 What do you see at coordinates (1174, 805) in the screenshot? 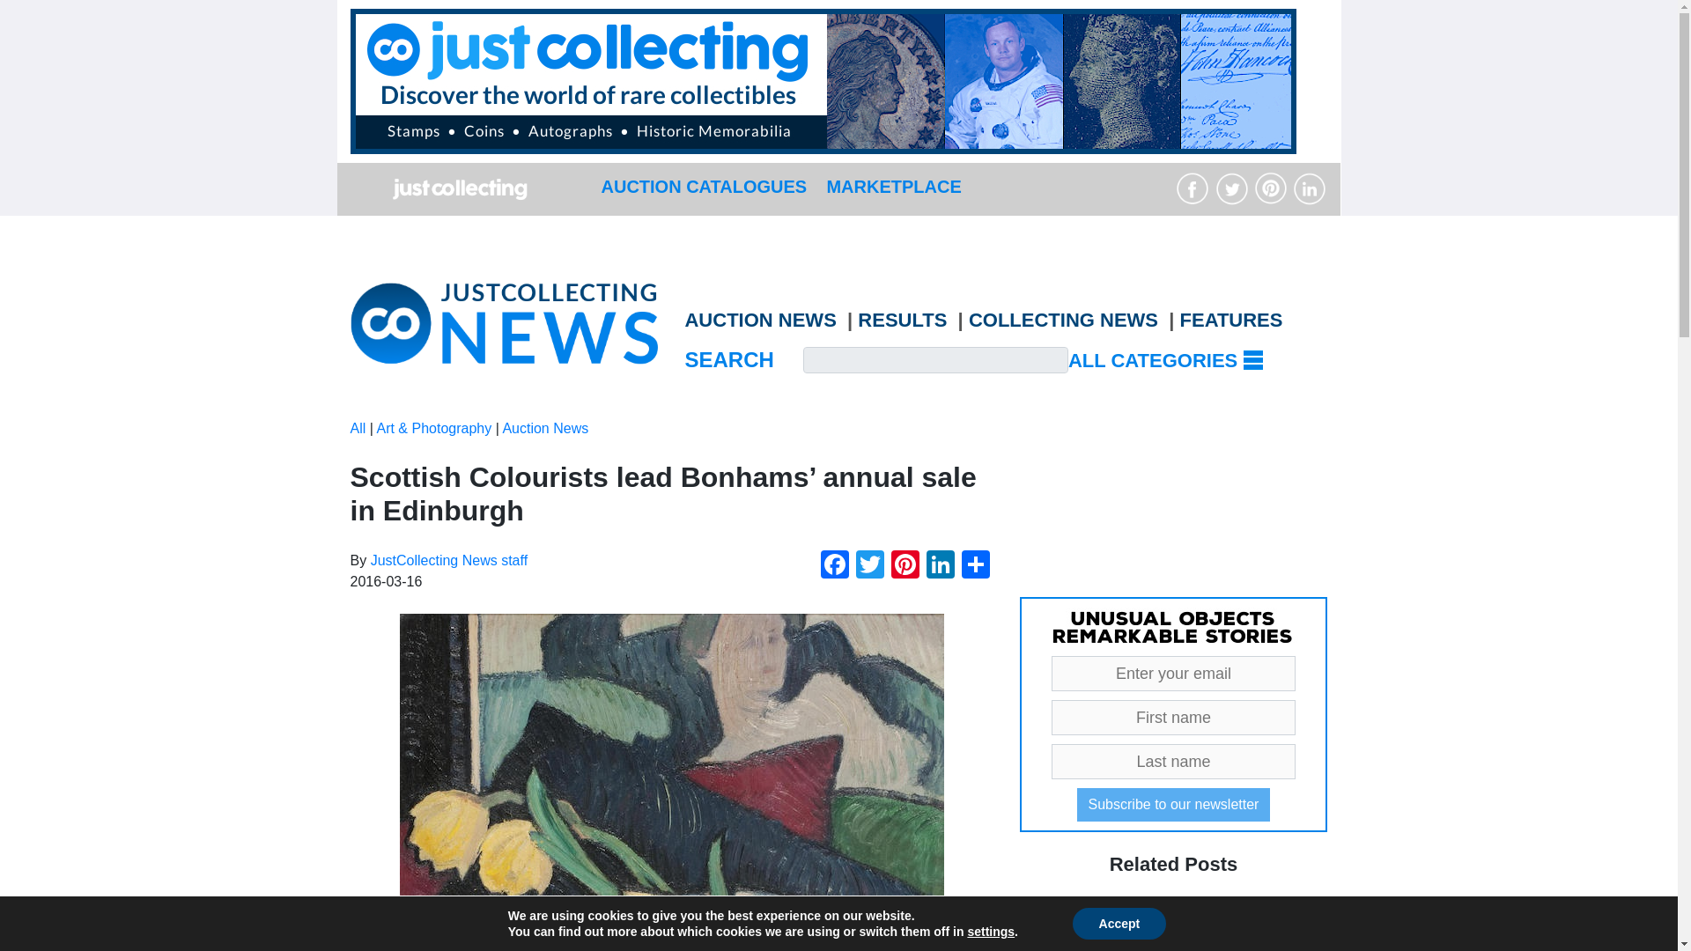
I see `Subscribe to our newsletter` at bounding box center [1174, 805].